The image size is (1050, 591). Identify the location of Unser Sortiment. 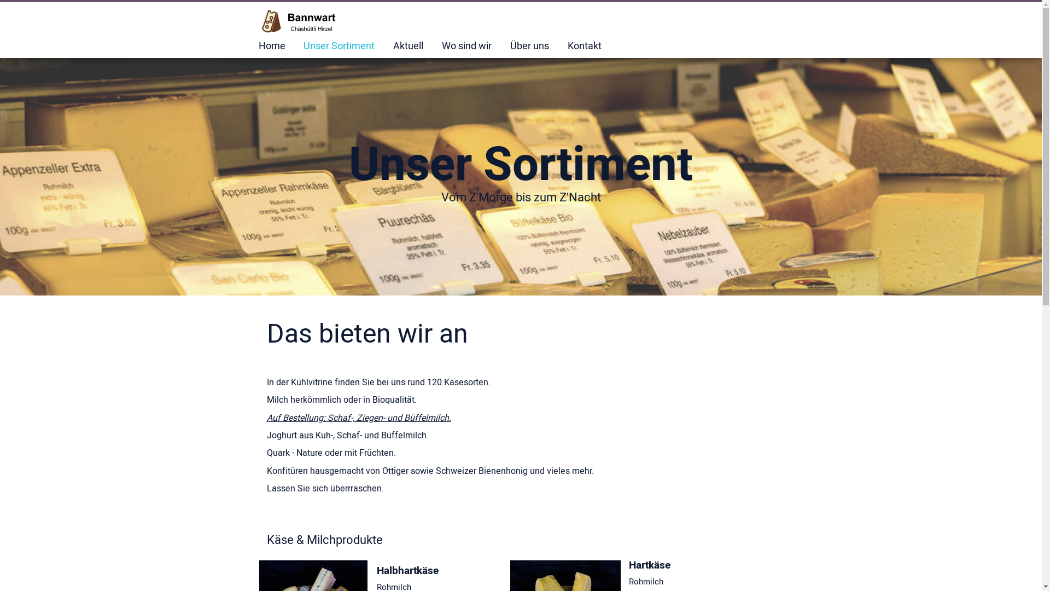
(339, 46).